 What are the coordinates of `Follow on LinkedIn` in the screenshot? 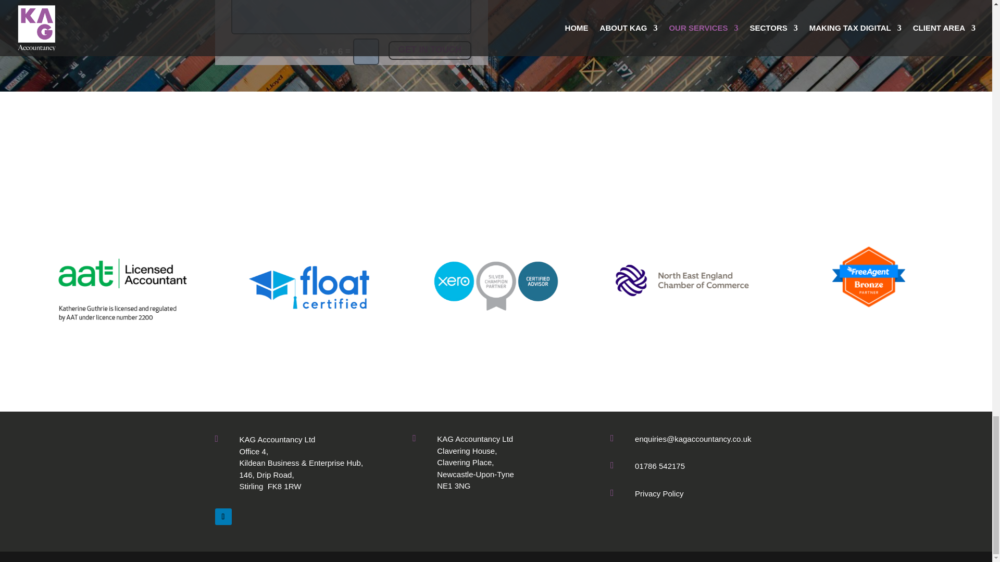 It's located at (223, 516).